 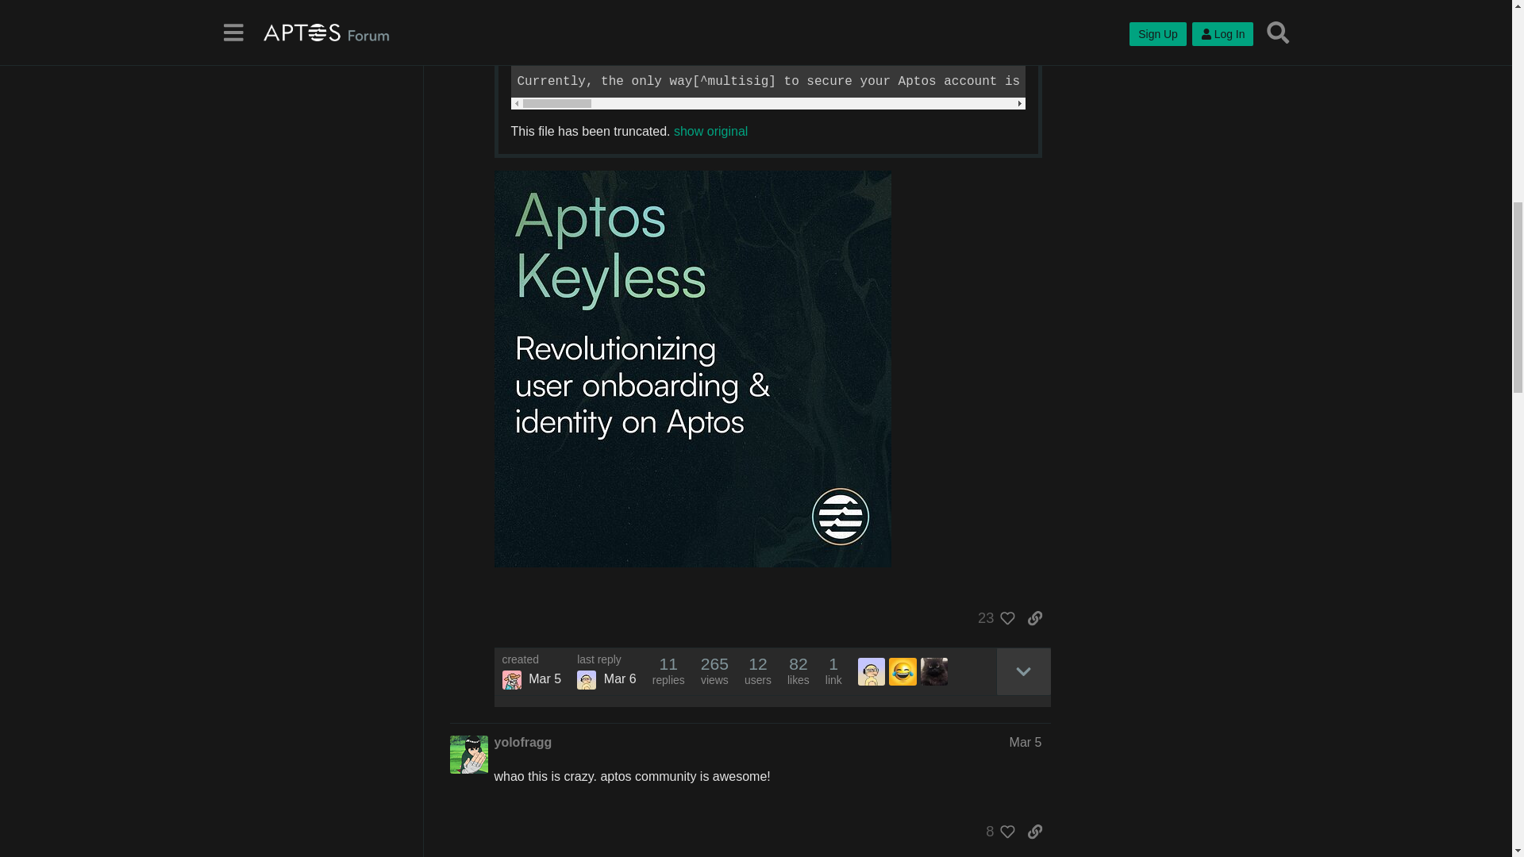 I want to click on 23, so click(x=992, y=617).